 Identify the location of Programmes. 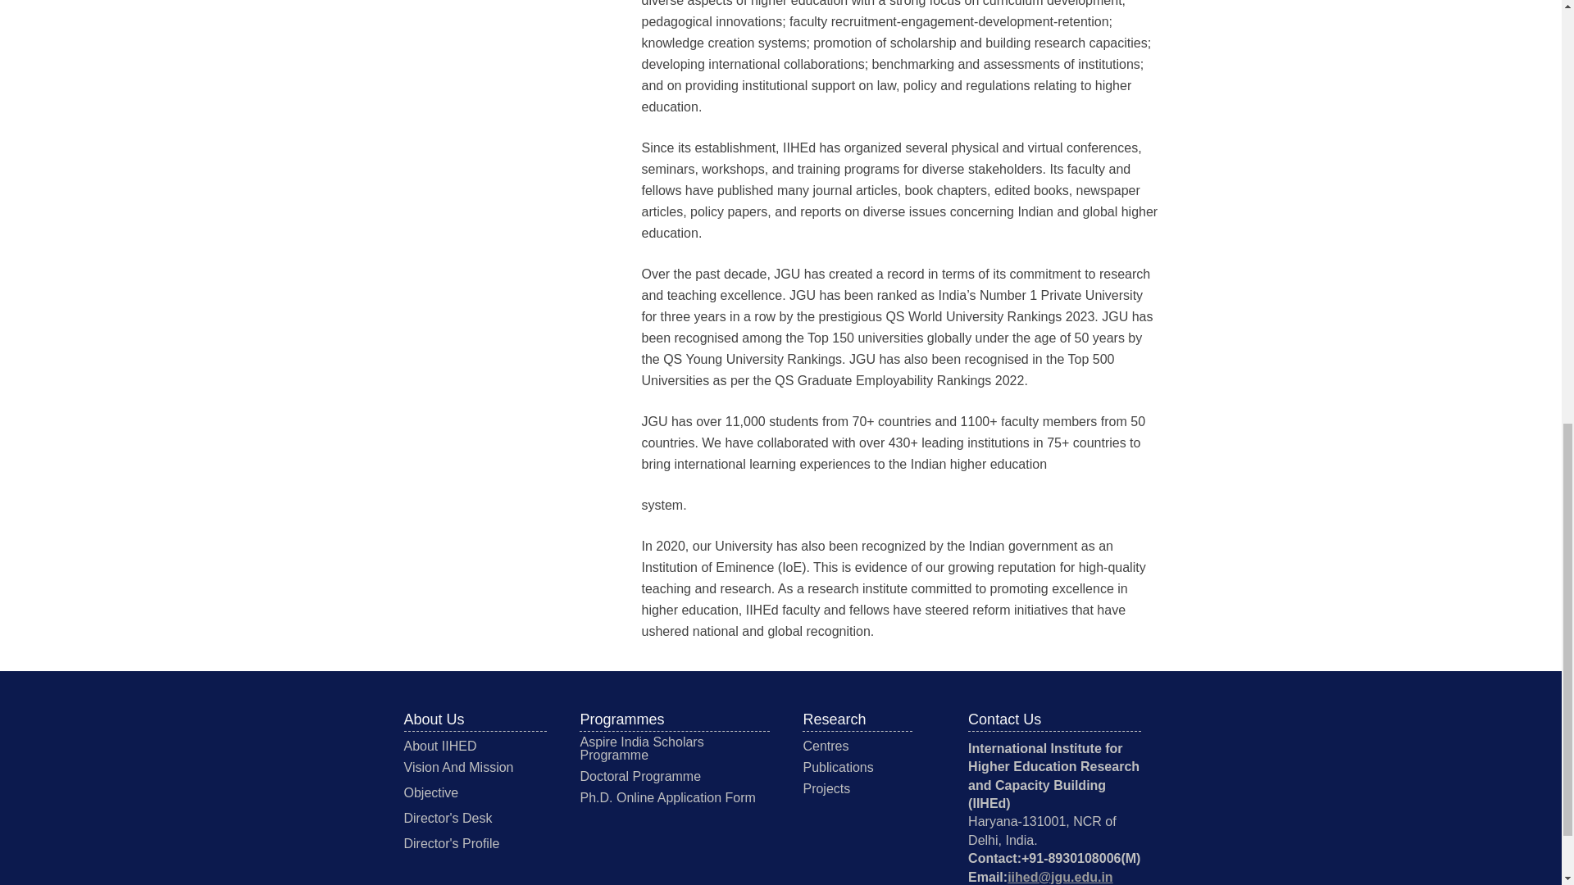
(621, 719).